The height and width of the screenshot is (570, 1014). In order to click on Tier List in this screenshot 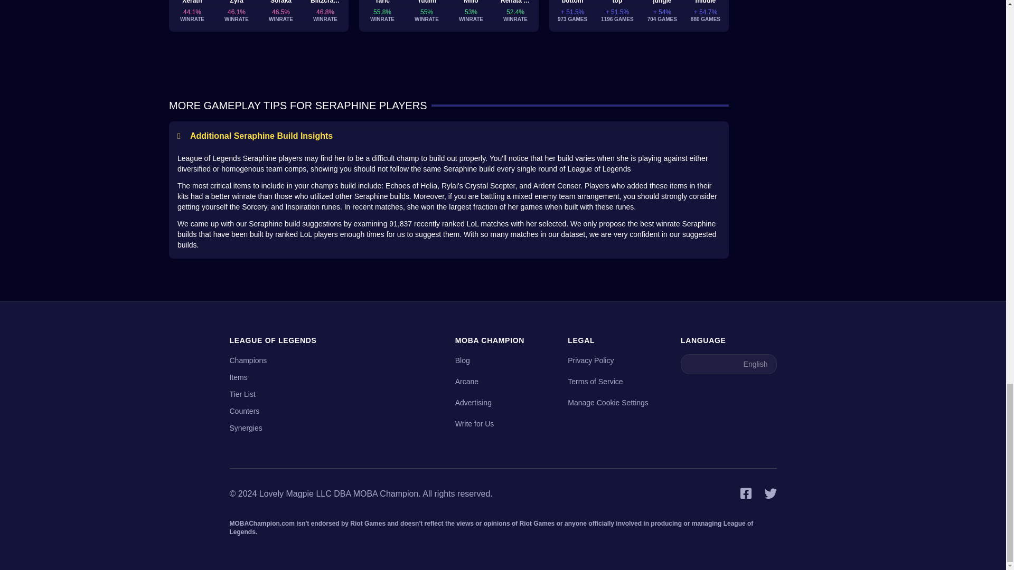, I will do `click(242, 394)`.